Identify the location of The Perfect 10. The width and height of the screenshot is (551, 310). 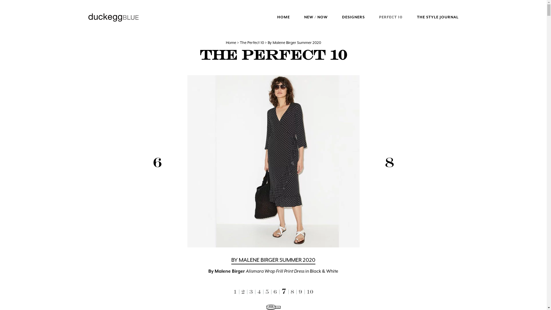
(252, 42).